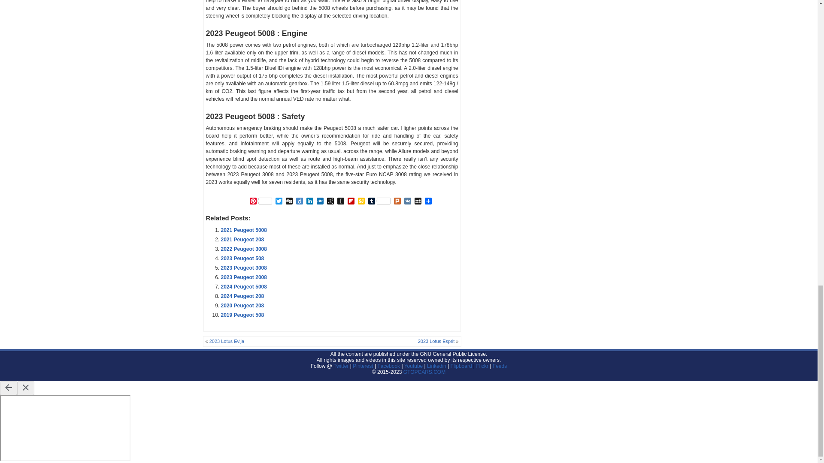  What do you see at coordinates (279, 201) in the screenshot?
I see `Twitter` at bounding box center [279, 201].